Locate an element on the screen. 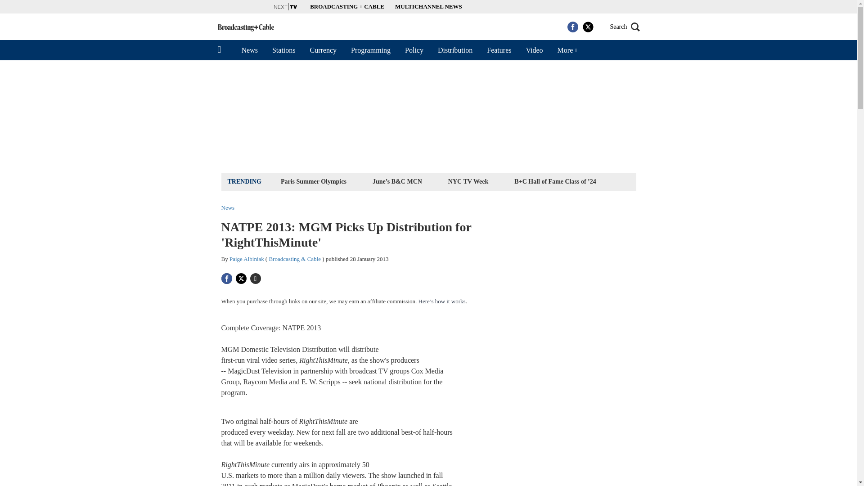  Distribution is located at coordinates (454, 50).